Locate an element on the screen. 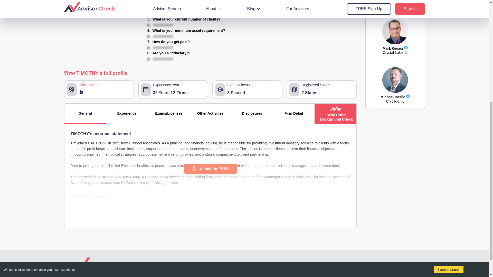 The image size is (493, 277). Experience is located at coordinates (166, 266).